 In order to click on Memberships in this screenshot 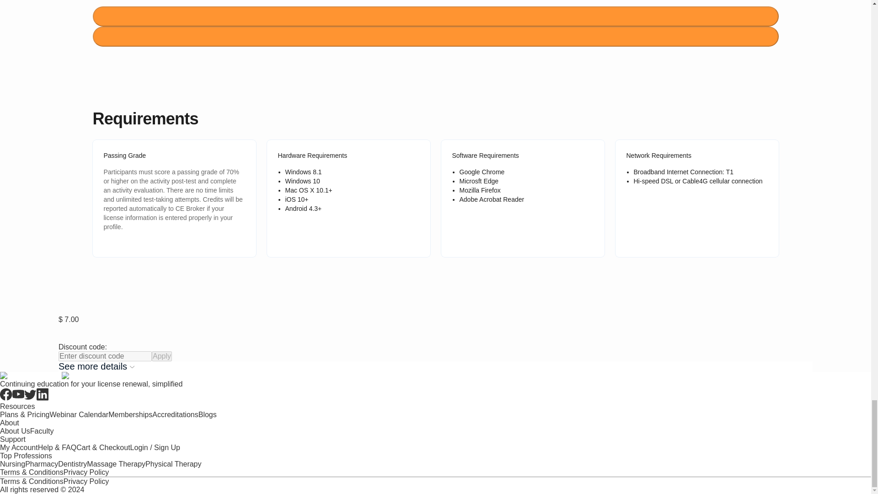, I will do `click(130, 414)`.